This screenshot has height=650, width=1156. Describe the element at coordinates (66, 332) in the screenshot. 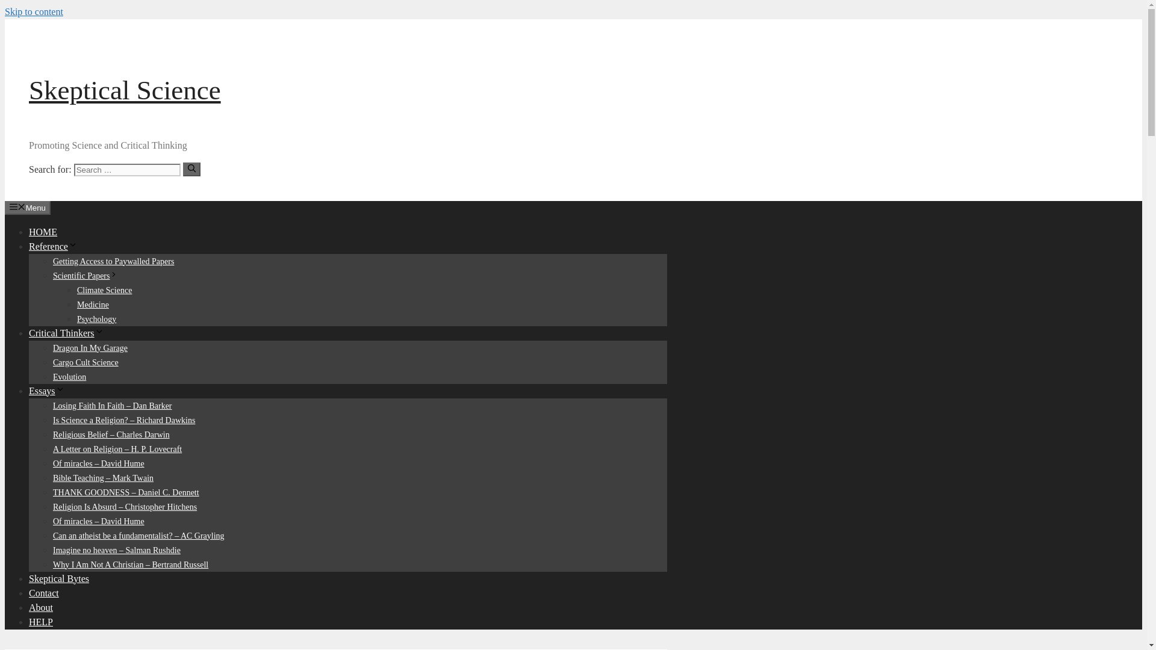

I see `Critical Thinkers` at that location.